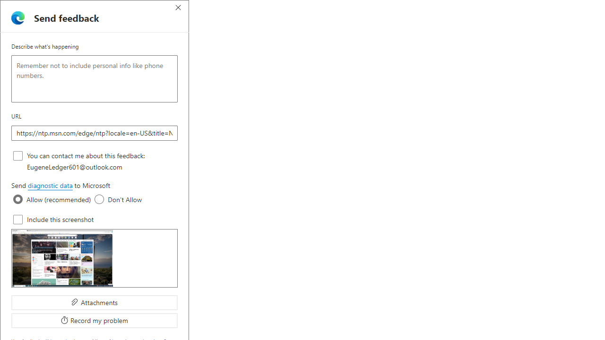 The image size is (605, 340). Describe the element at coordinates (455, 259) in the screenshot. I see `U.S. State Data Privacy Notice` at that location.